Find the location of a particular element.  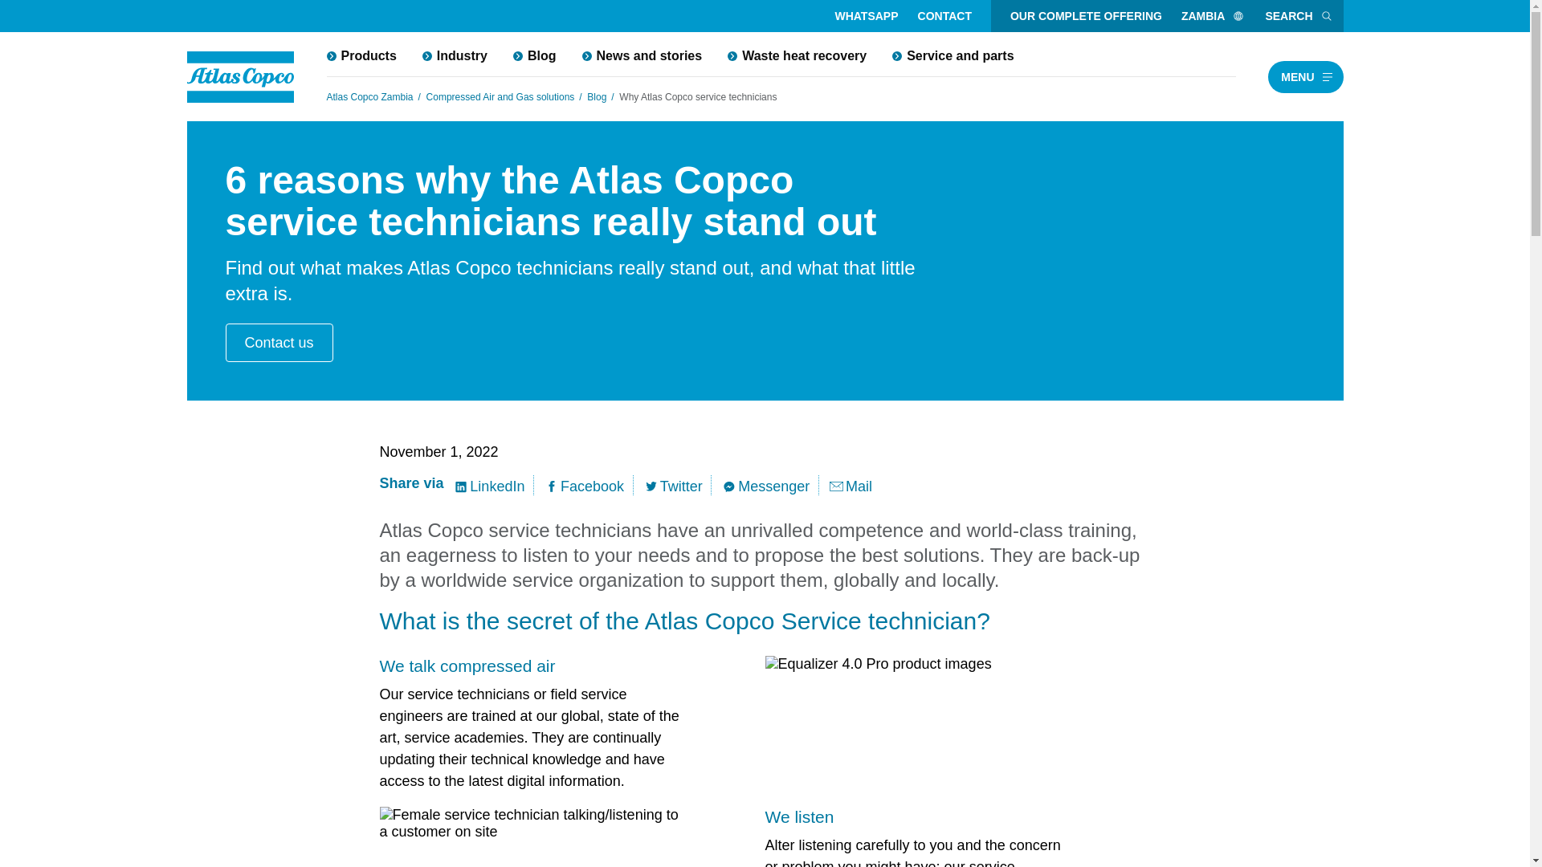

CONTACT is located at coordinates (944, 16).